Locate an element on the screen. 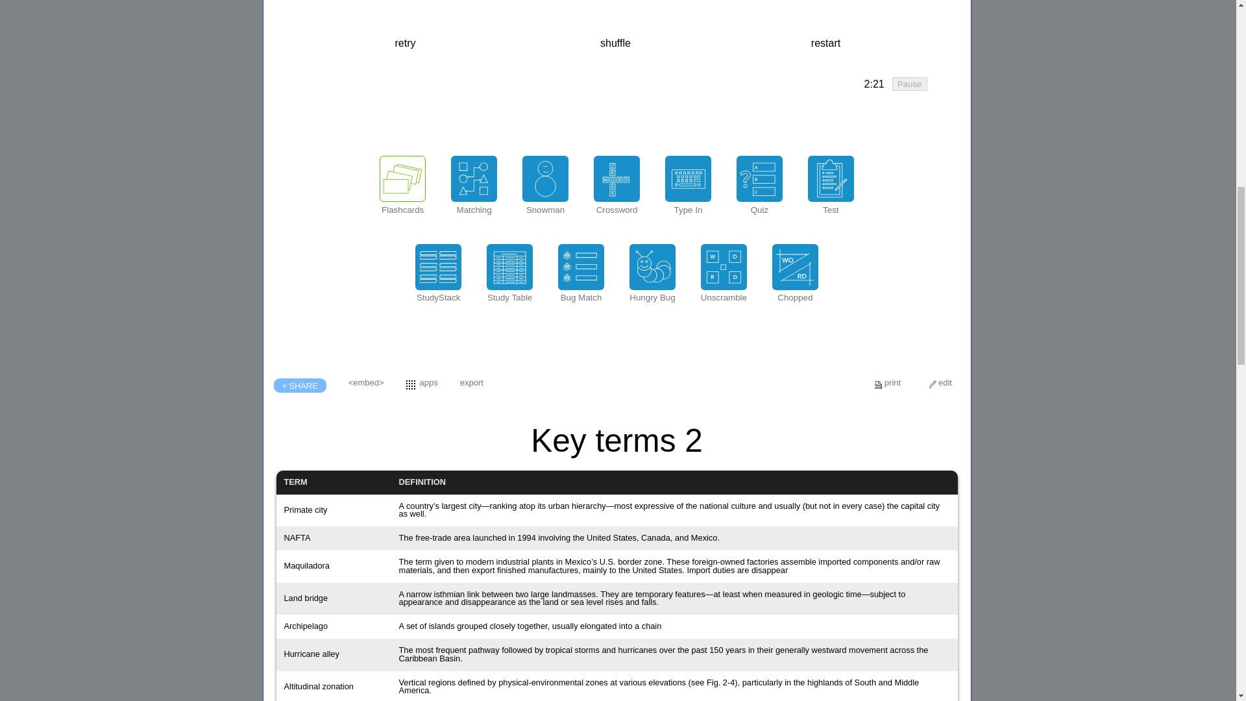 Image resolution: width=1246 pixels, height=701 pixels. Move all cards back to the 'remaining' box is located at coordinates (825, 43).